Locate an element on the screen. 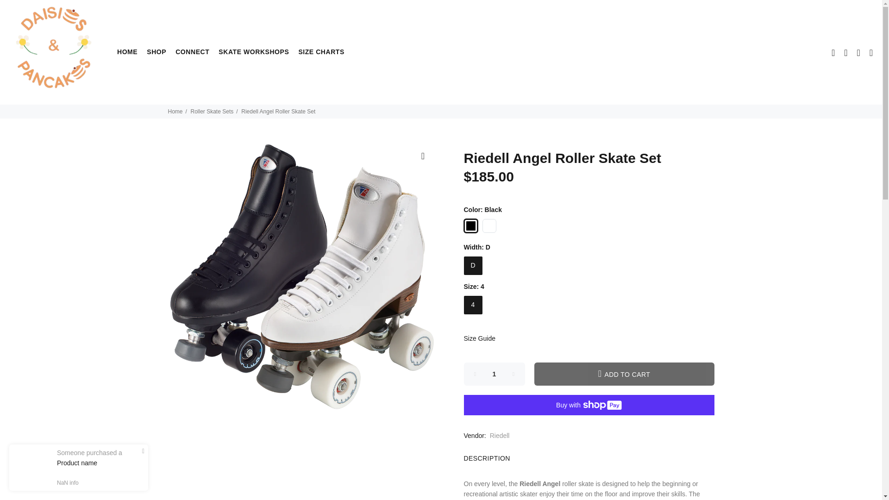 Image resolution: width=889 pixels, height=500 pixels. SIZE CHARTS is located at coordinates (319, 52).